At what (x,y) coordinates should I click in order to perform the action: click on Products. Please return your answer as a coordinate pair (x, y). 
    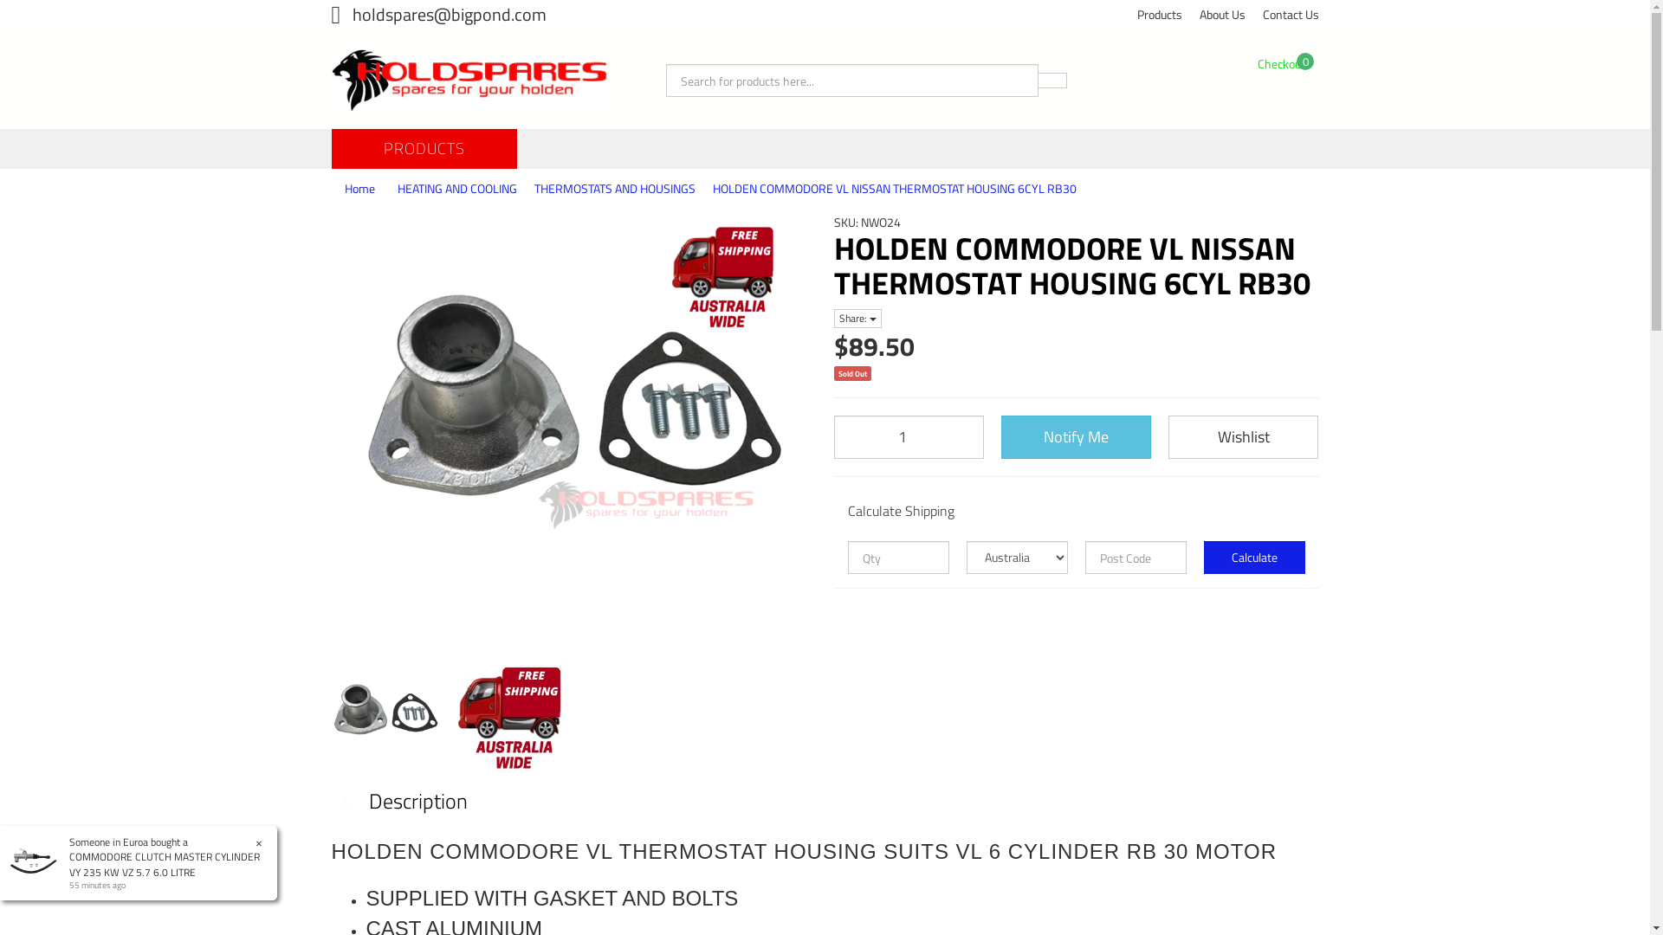
    Looking at the image, I should click on (1159, 15).